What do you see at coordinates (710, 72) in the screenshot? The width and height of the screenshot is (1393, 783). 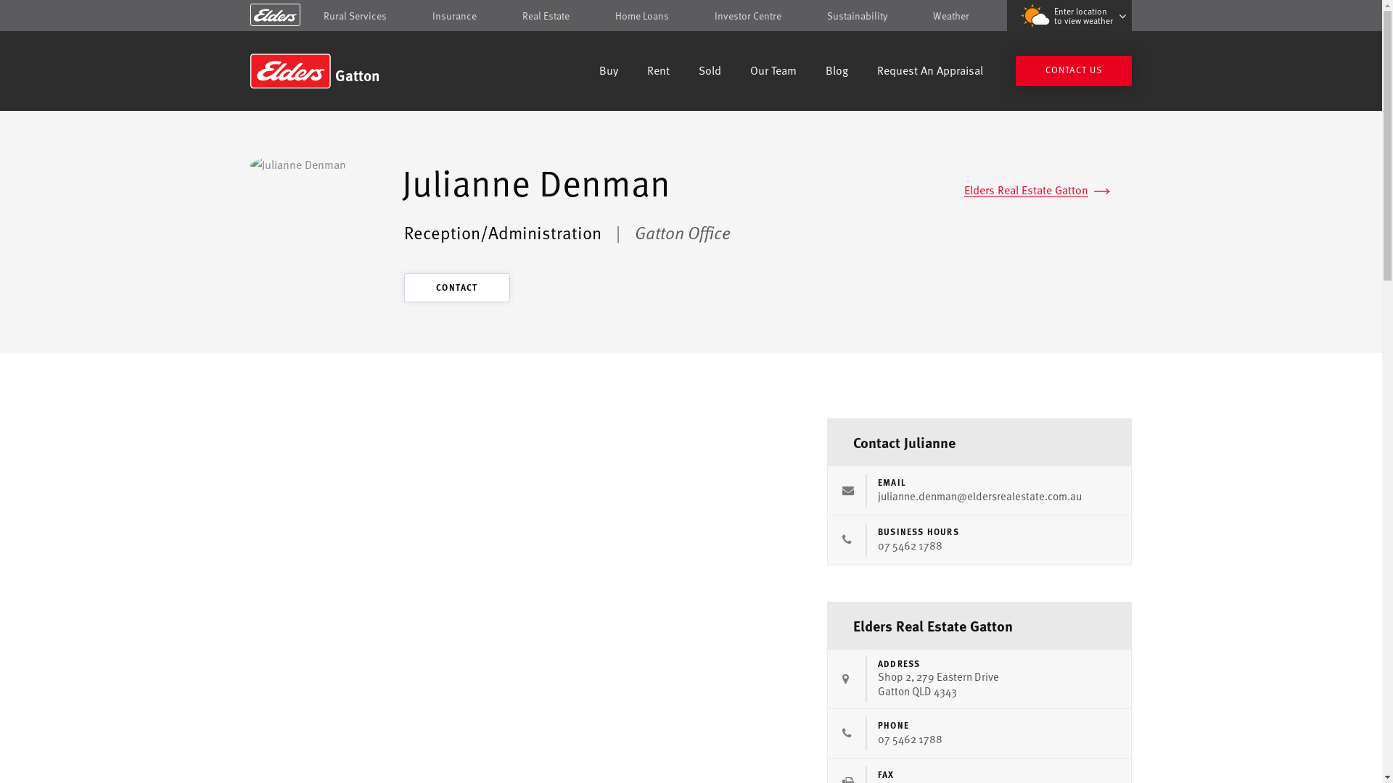 I see `Sold` at bounding box center [710, 72].